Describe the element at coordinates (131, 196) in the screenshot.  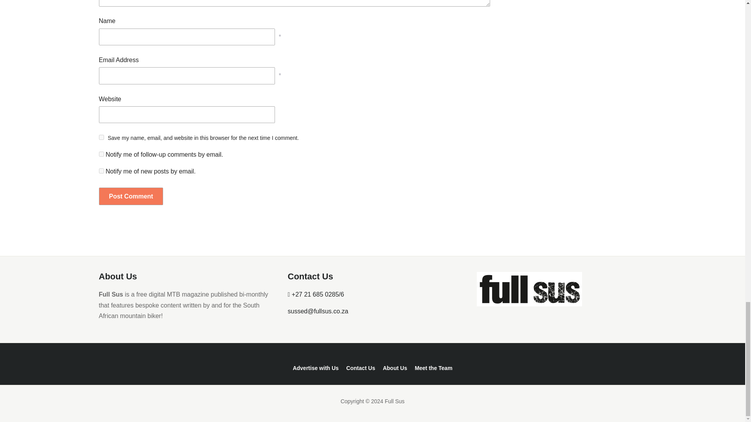
I see `Post Comment` at that location.